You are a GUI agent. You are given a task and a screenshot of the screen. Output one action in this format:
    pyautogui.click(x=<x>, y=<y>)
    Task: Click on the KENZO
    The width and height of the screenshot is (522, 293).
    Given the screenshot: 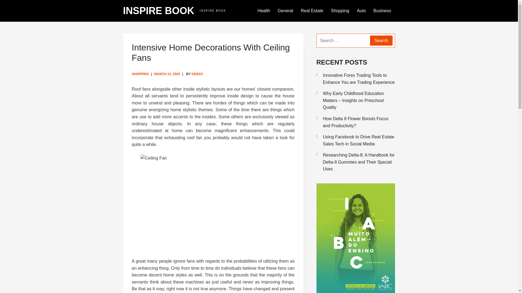 What is the action you would take?
    pyautogui.click(x=197, y=74)
    